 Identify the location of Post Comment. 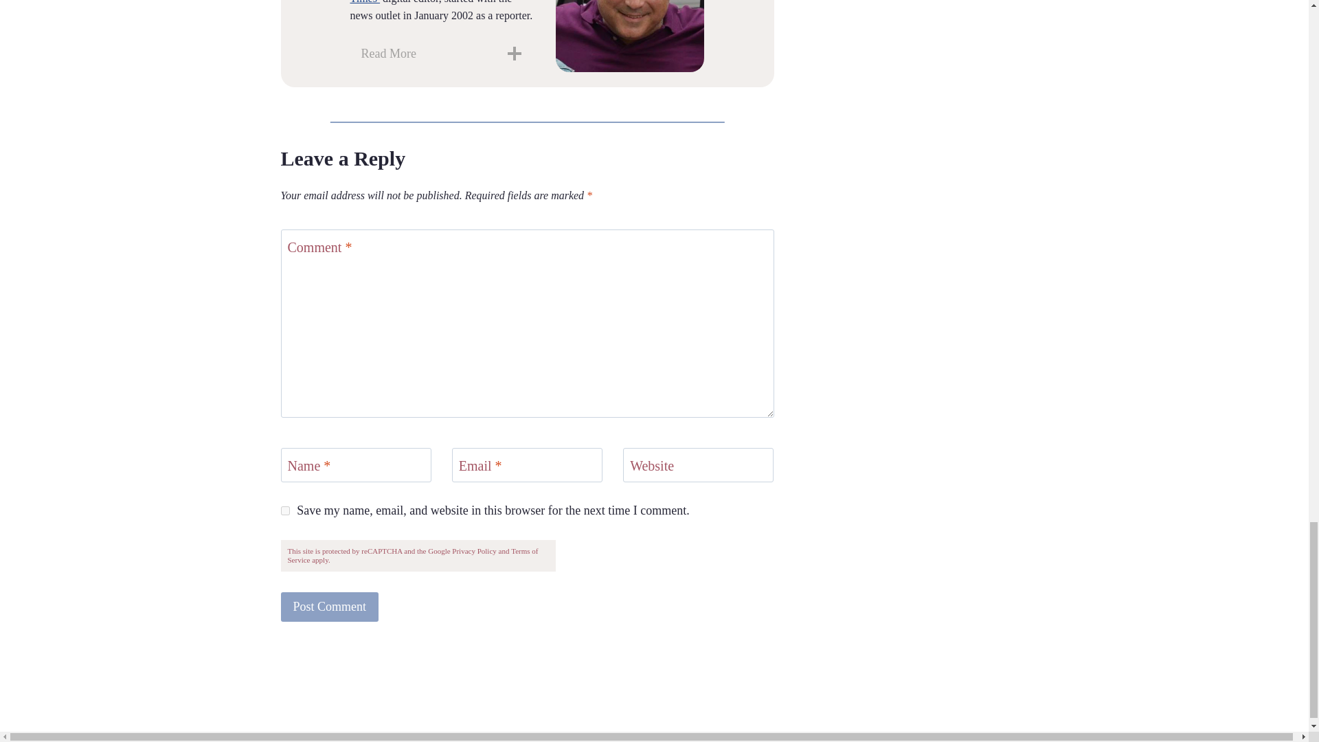
(329, 607).